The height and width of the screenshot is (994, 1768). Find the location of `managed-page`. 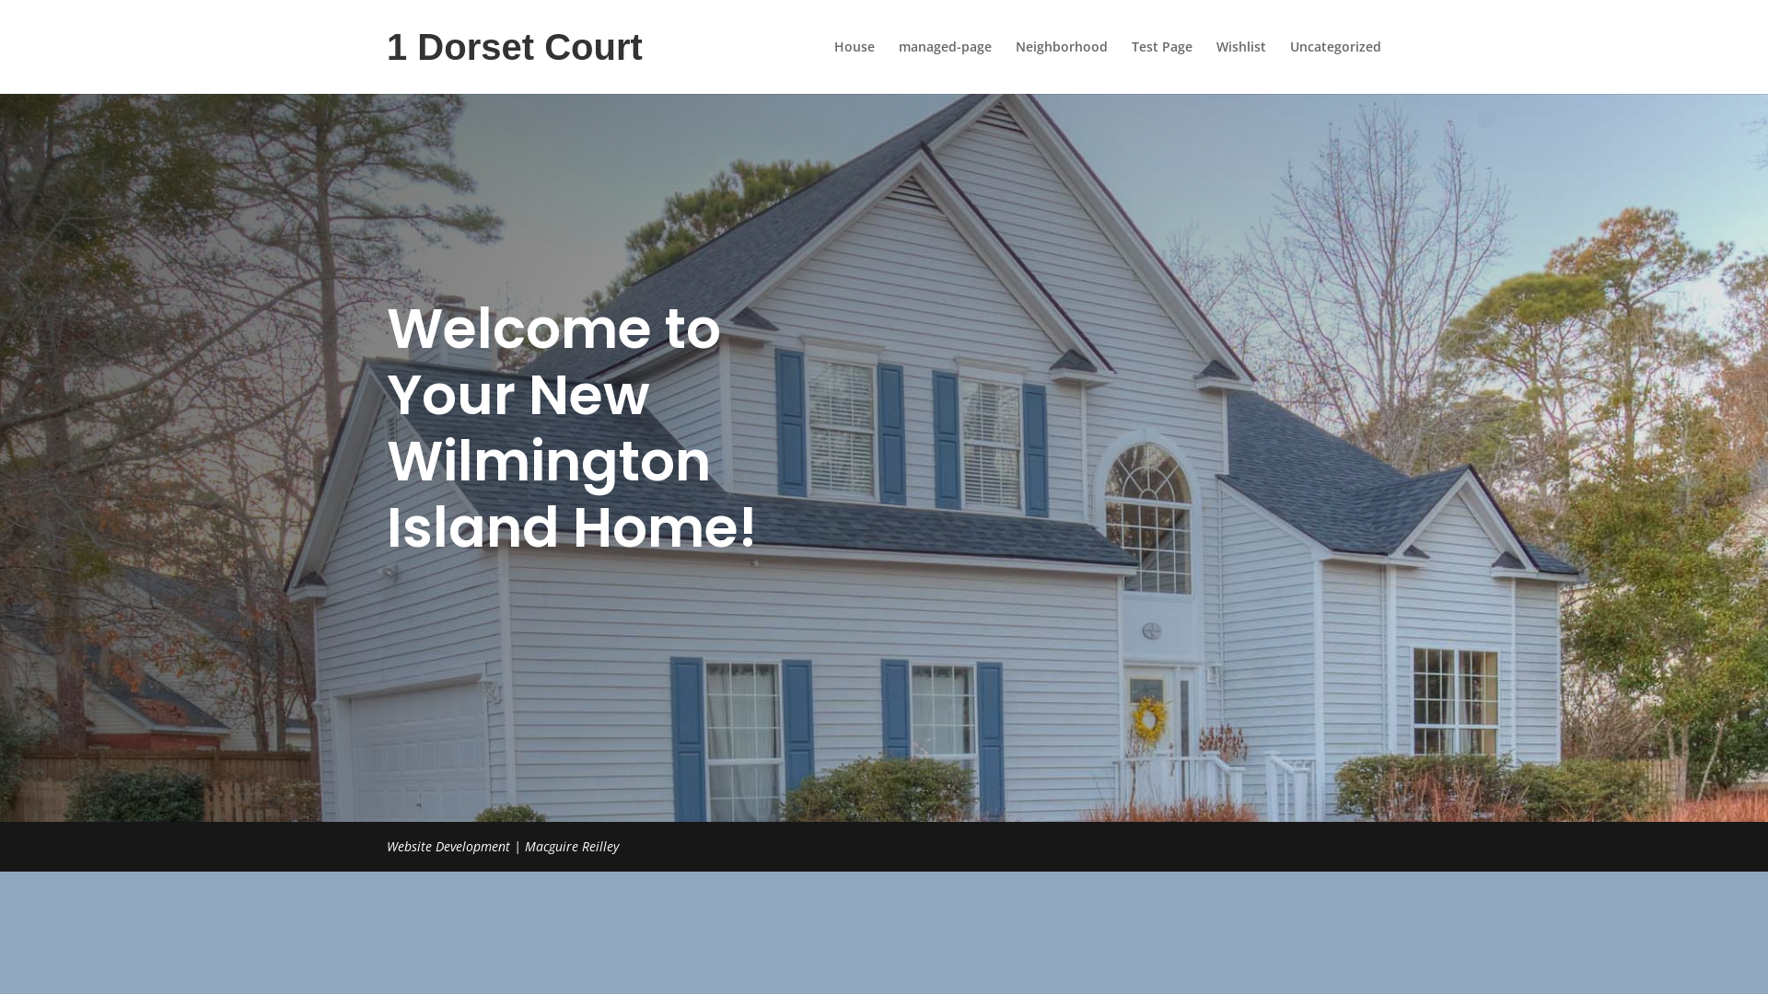

managed-page is located at coordinates (945, 67).